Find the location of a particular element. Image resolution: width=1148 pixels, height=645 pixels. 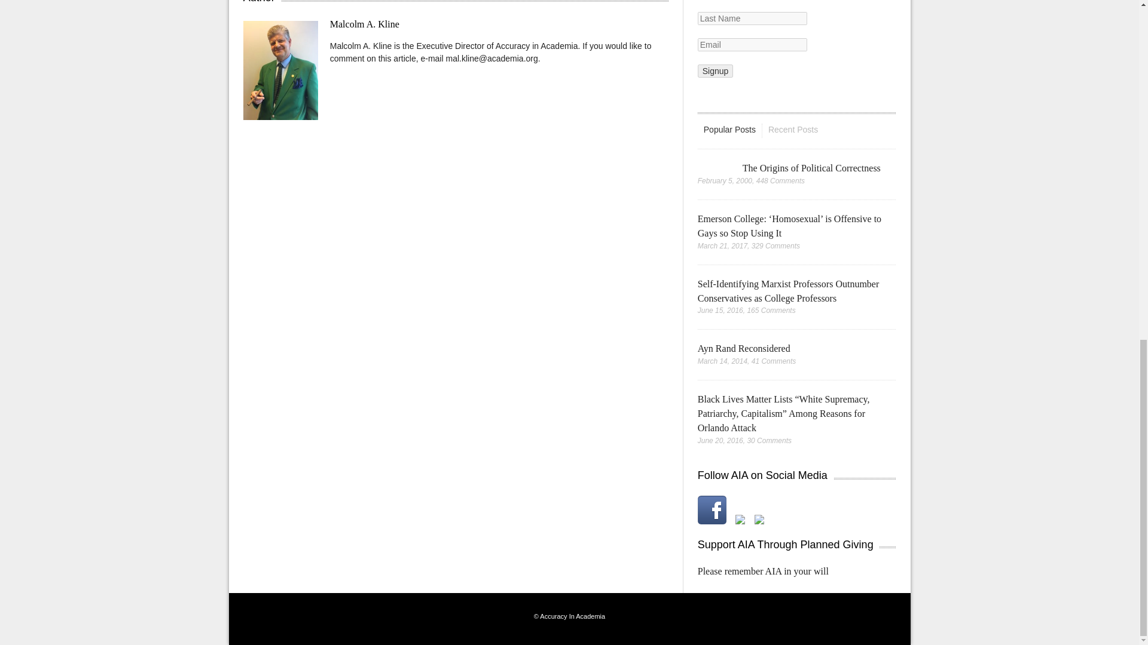

The Origins of Political Correctness is located at coordinates (811, 168).